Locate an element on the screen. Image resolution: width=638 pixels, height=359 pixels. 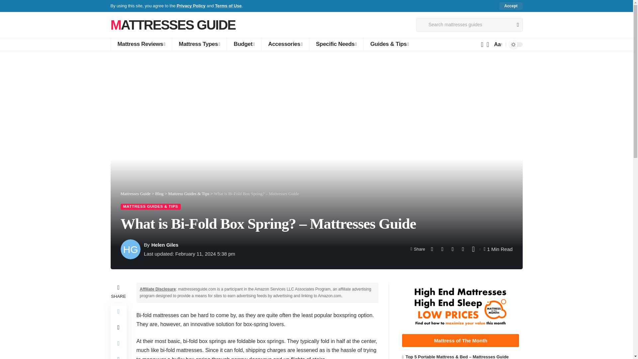
MATTRESSES GUIDE is located at coordinates (173, 25).